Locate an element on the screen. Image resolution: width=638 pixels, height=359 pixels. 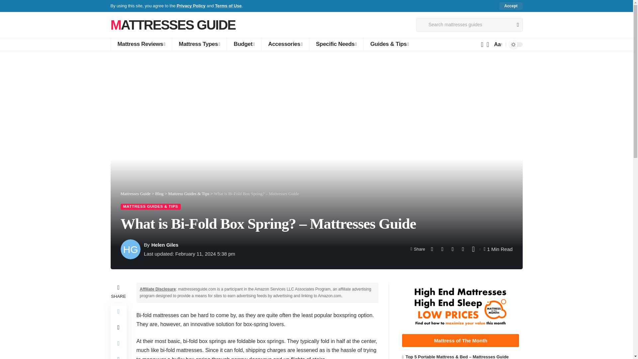
MATTRESSES GUIDE is located at coordinates (173, 25).